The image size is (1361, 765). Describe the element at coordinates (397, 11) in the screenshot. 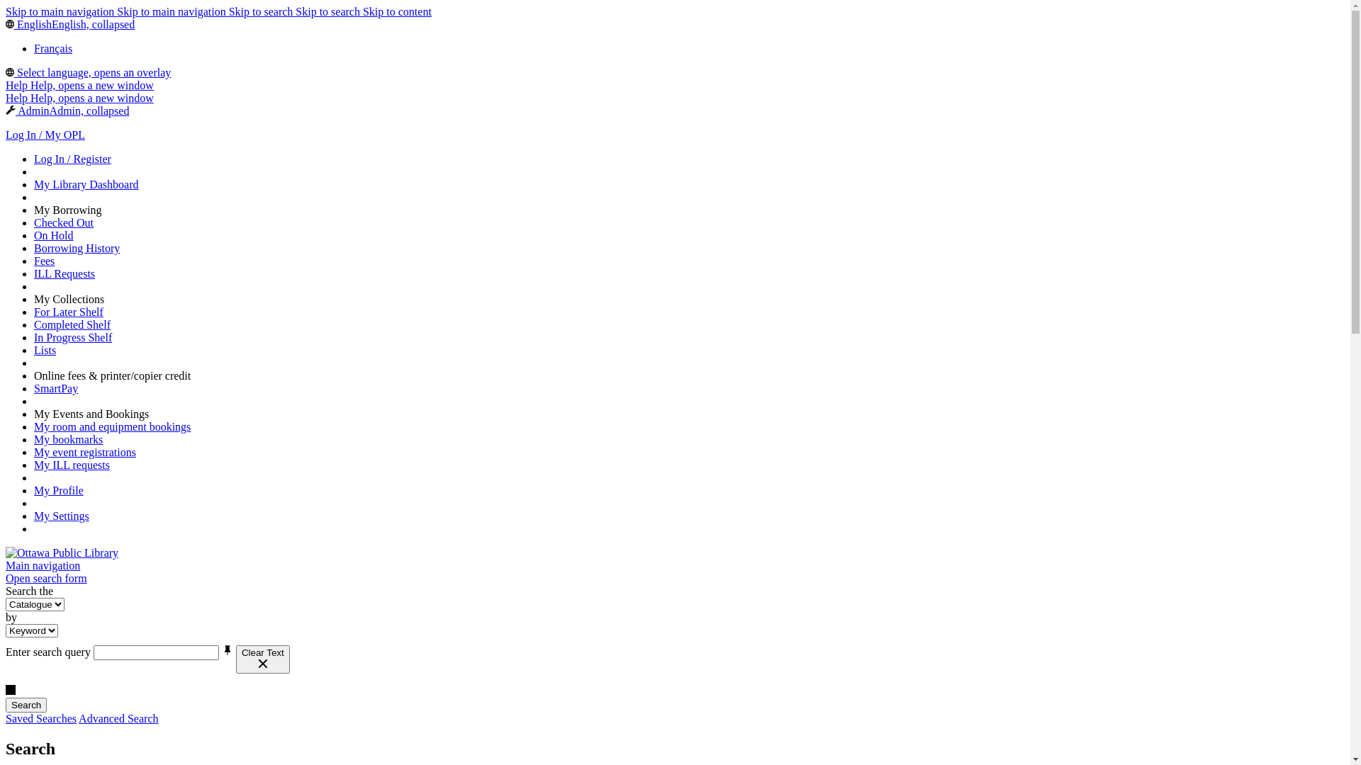

I see `Skip to content` at that location.